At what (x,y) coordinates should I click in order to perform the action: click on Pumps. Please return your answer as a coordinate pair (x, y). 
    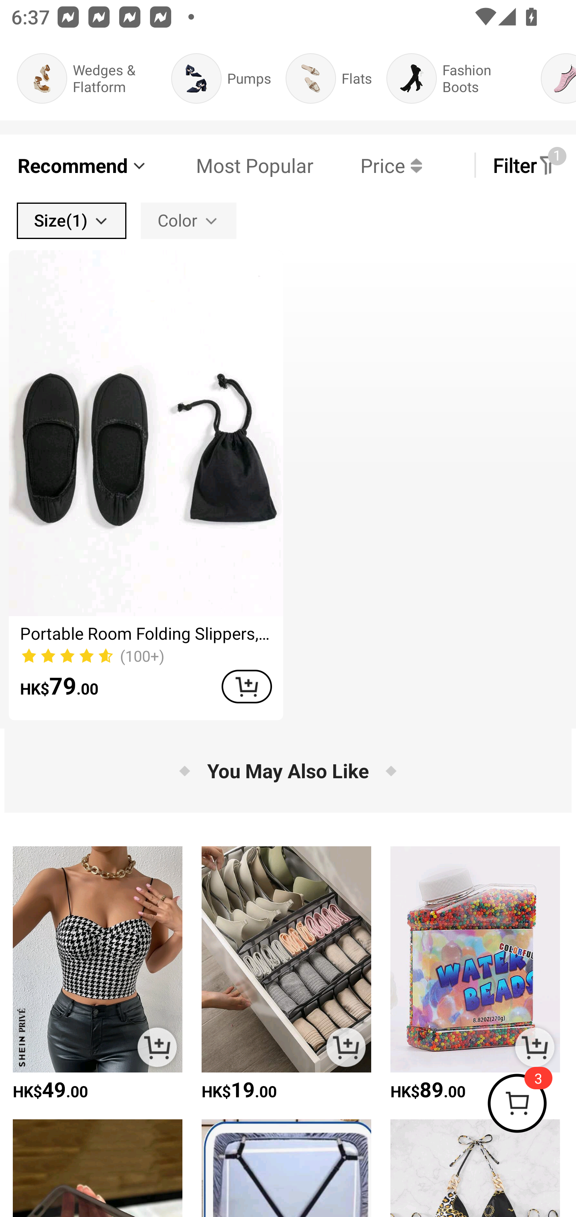
    Looking at the image, I should click on (221, 78).